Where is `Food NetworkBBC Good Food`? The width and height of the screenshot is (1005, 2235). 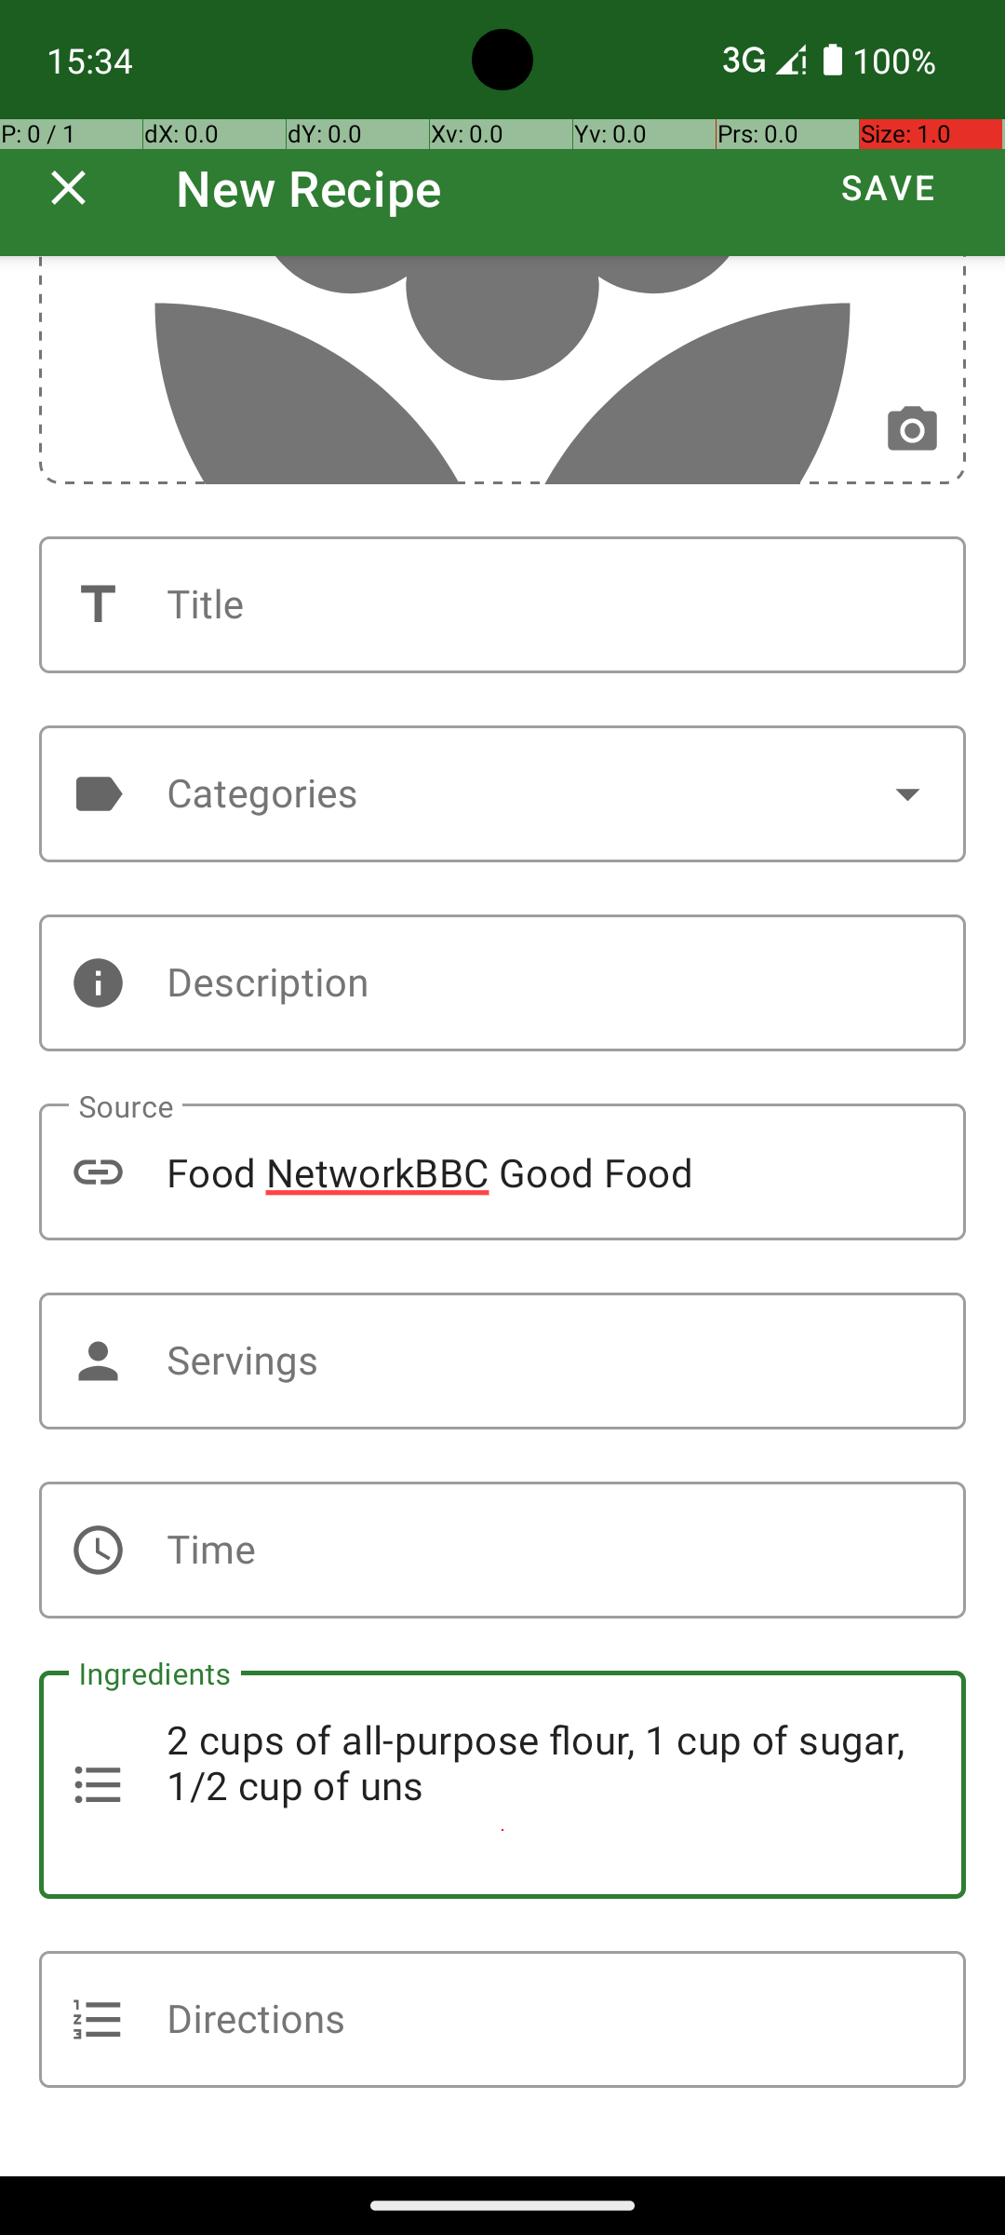
Food NetworkBBC Good Food is located at coordinates (502, 1172).